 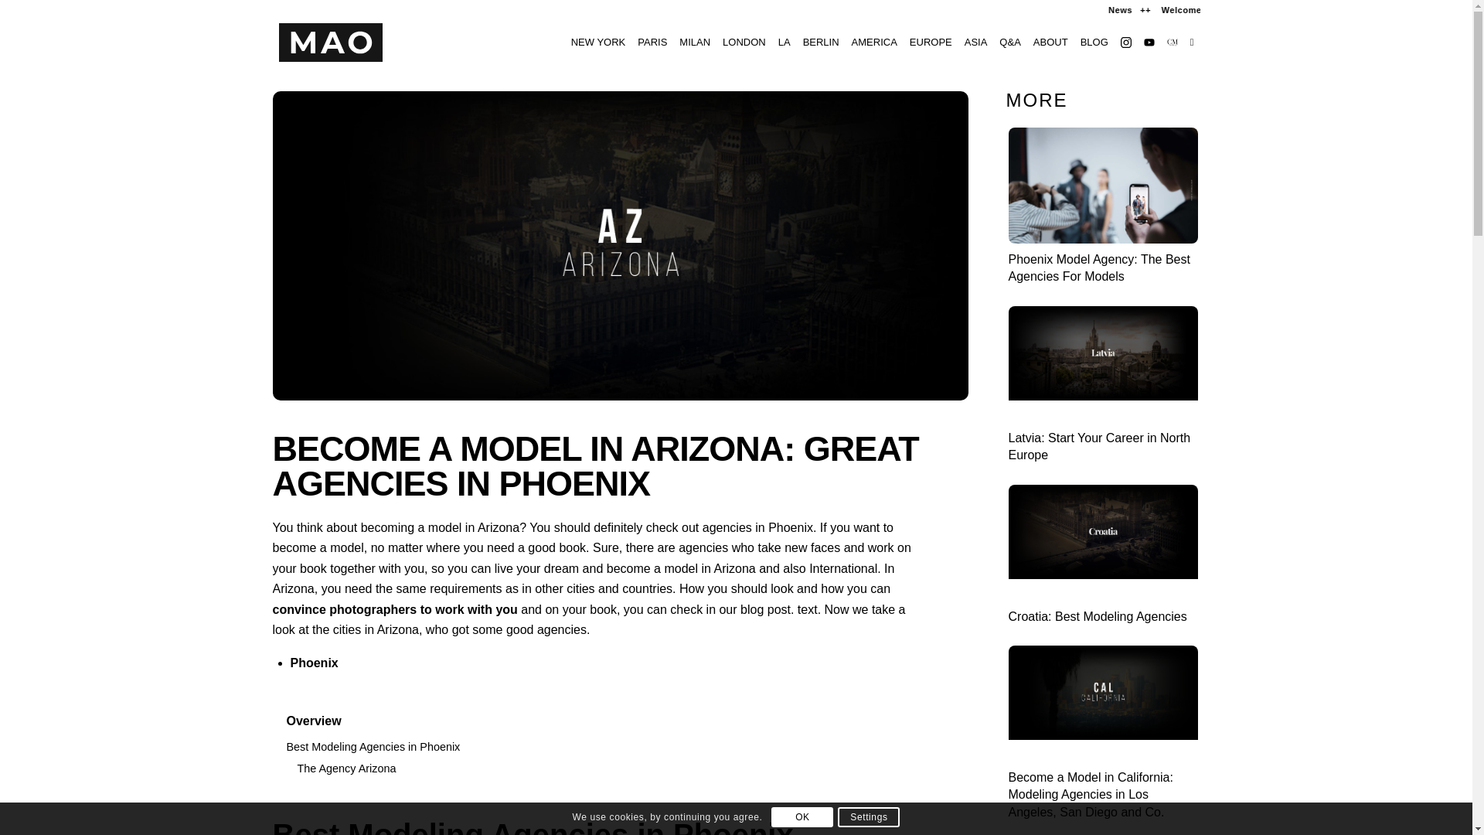 What do you see at coordinates (652, 42) in the screenshot?
I see `Paris` at bounding box center [652, 42].